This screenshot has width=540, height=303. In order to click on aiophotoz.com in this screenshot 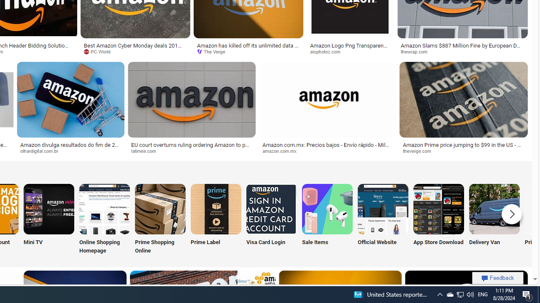, I will do `click(328, 51)`.